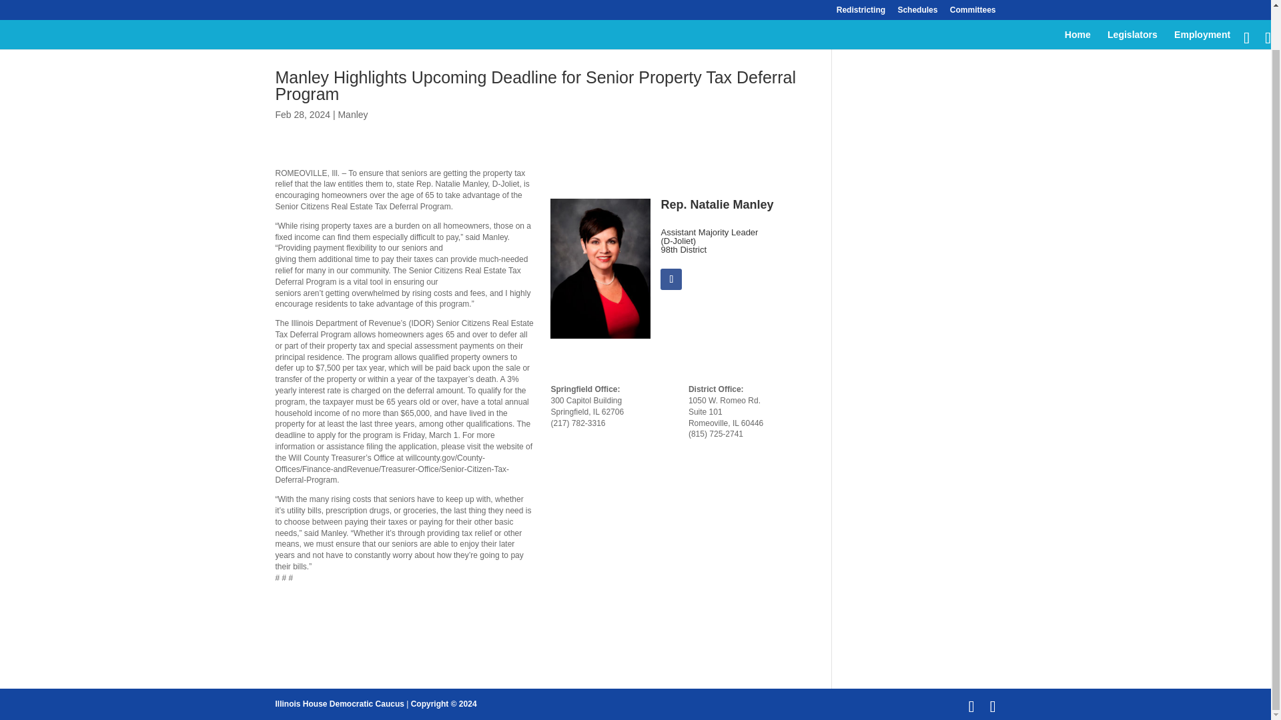  Describe the element at coordinates (1133, 3) in the screenshot. I see `Legislators` at that location.